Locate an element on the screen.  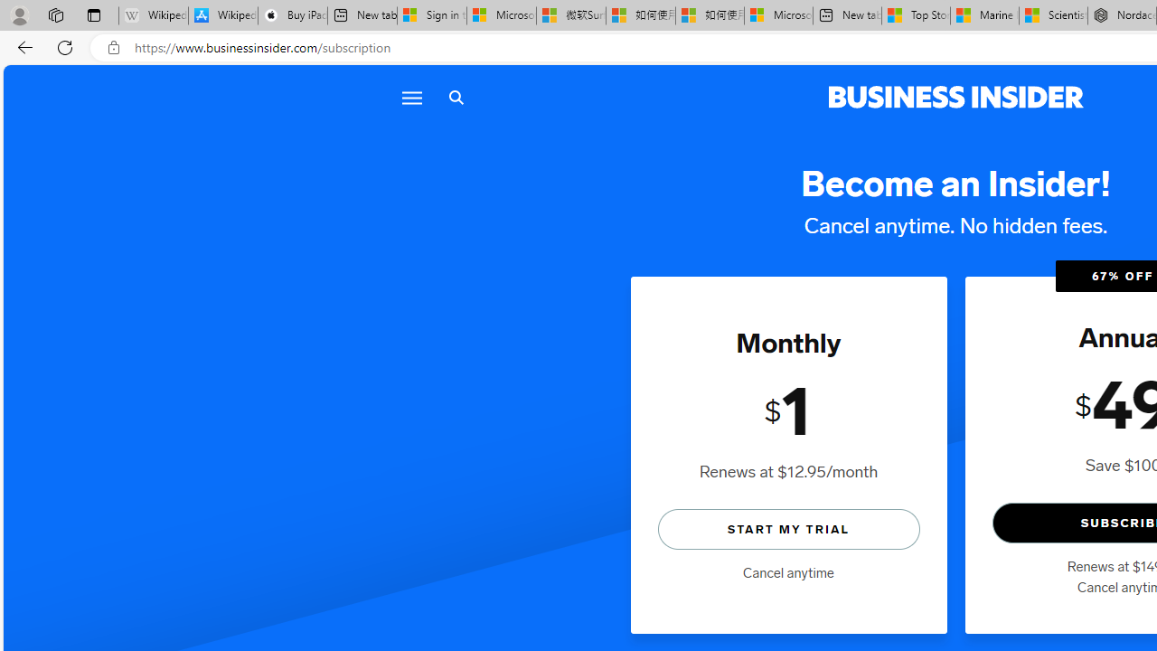
Go to the search page. is located at coordinates (456, 98).